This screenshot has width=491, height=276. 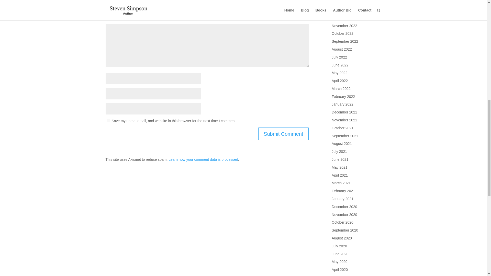 I want to click on yes, so click(x=108, y=120).